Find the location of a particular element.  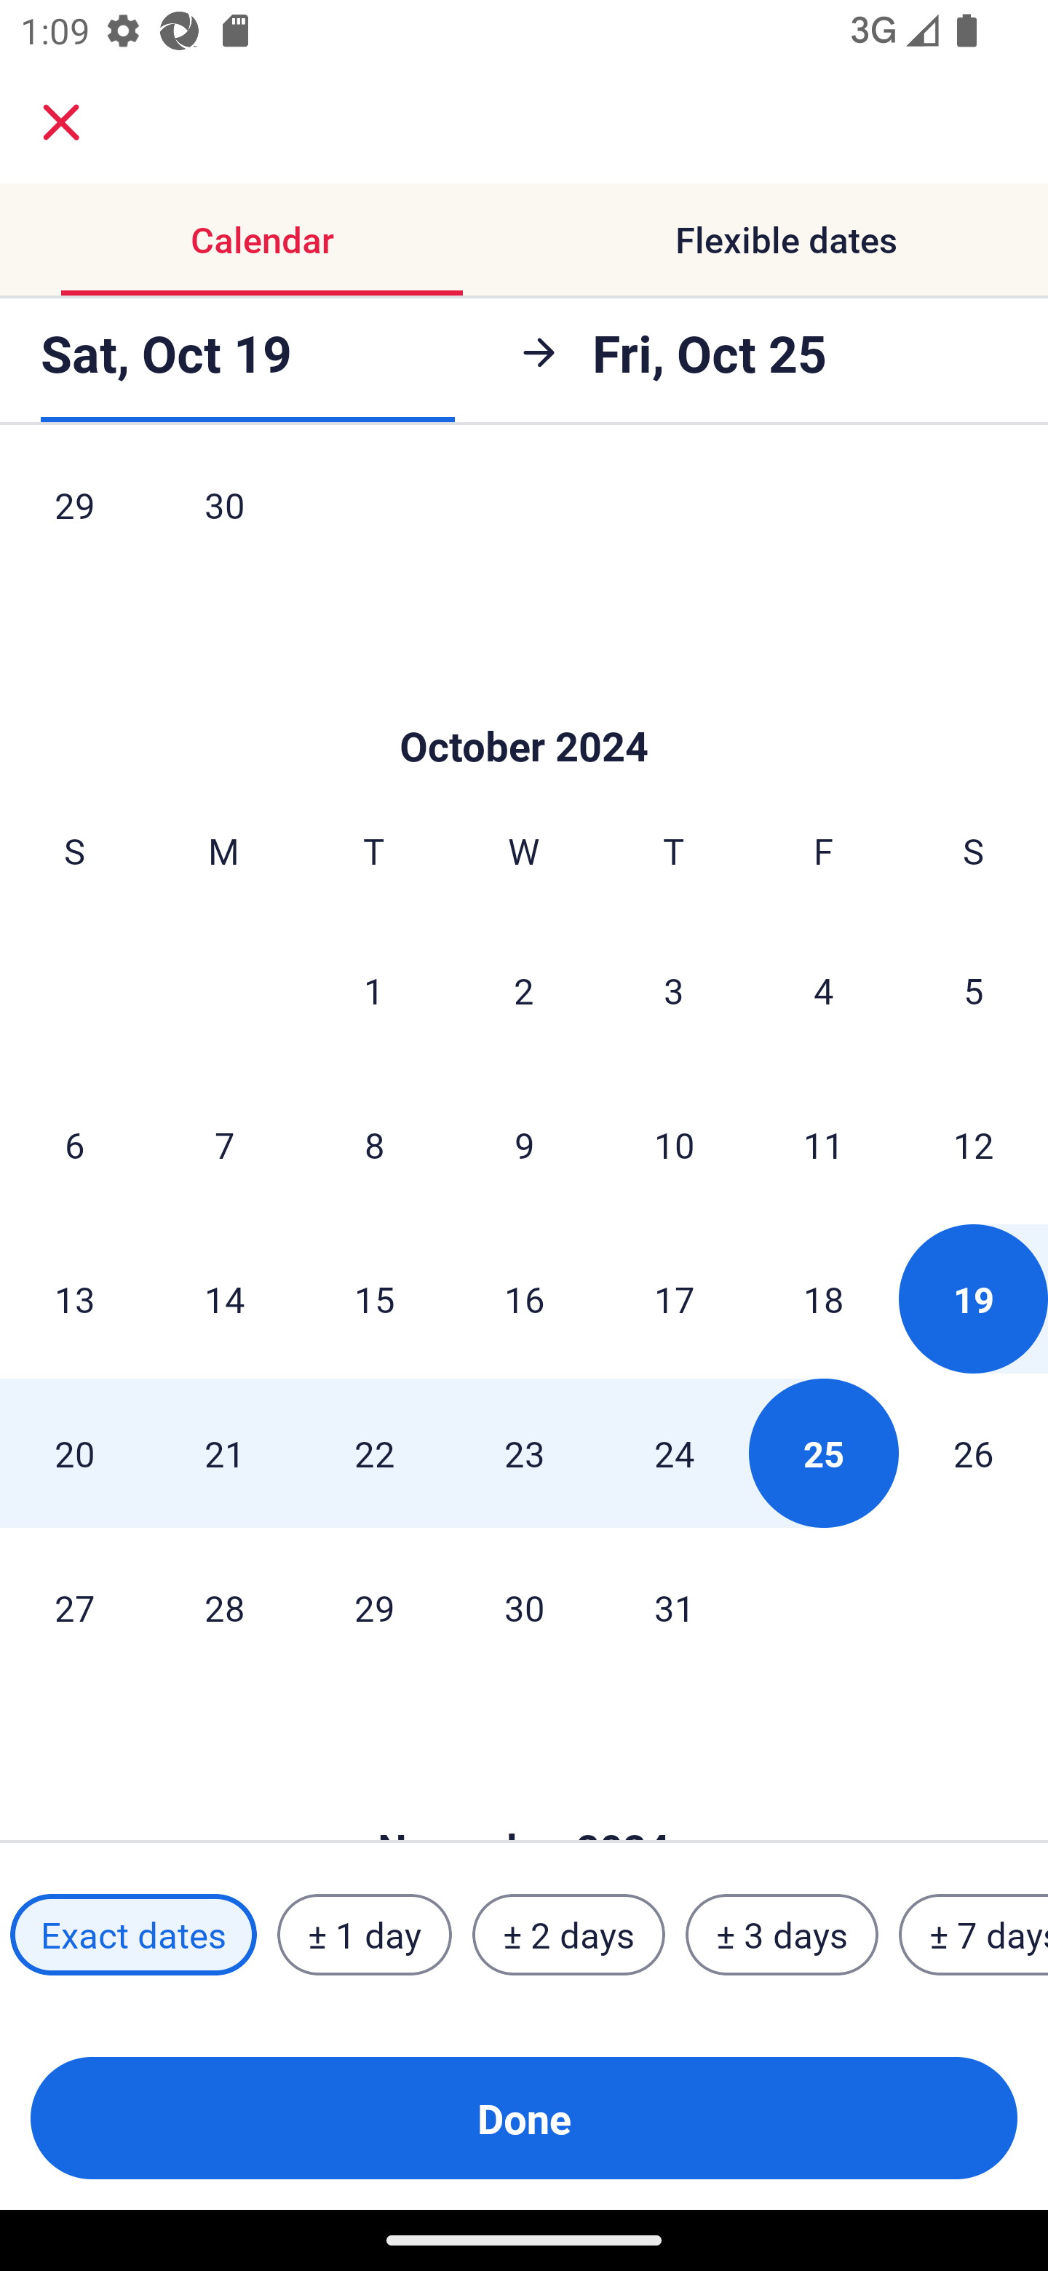

26 Saturday, October 26, 2024 is located at coordinates (974, 1453).